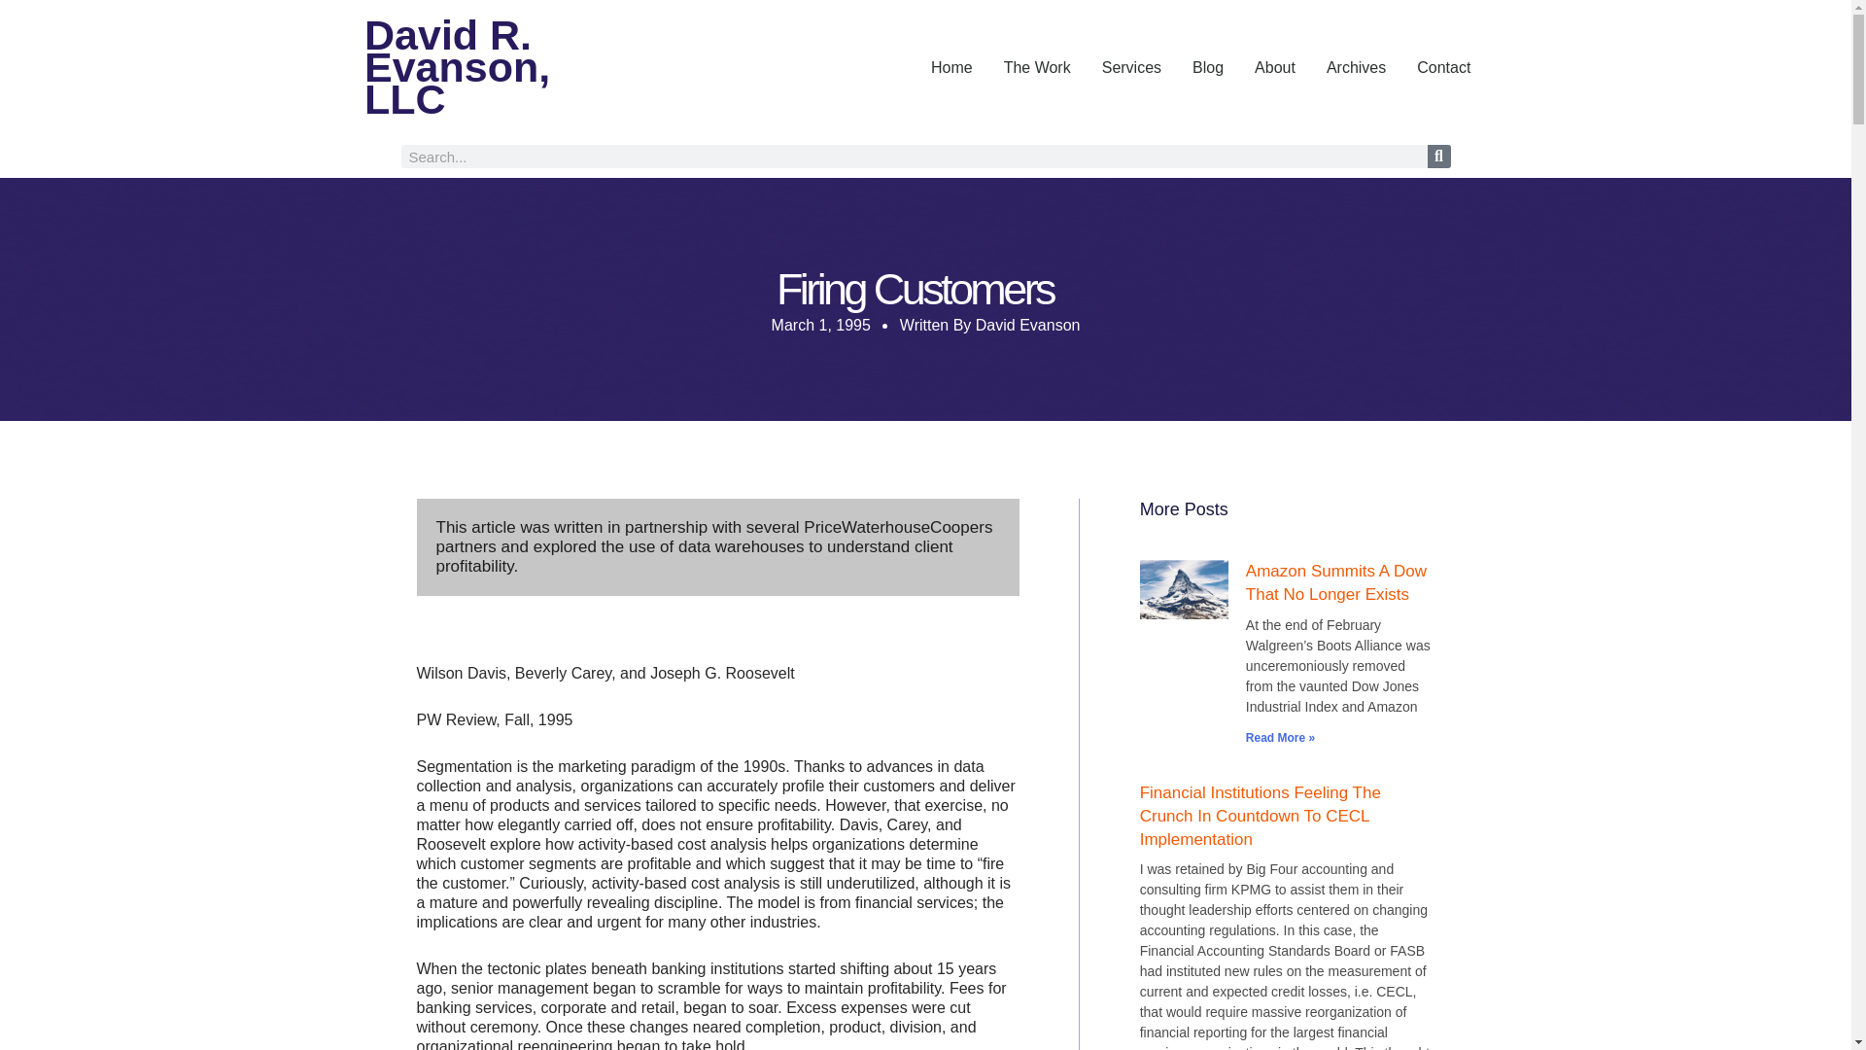 This screenshot has height=1050, width=1866. Describe the element at coordinates (1336, 582) in the screenshot. I see `Amazon Summits A Dow That No Longer Exists` at that location.